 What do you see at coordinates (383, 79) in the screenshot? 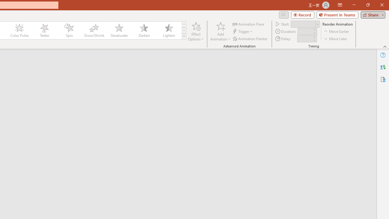
I see `Accessibility` at bounding box center [383, 79].